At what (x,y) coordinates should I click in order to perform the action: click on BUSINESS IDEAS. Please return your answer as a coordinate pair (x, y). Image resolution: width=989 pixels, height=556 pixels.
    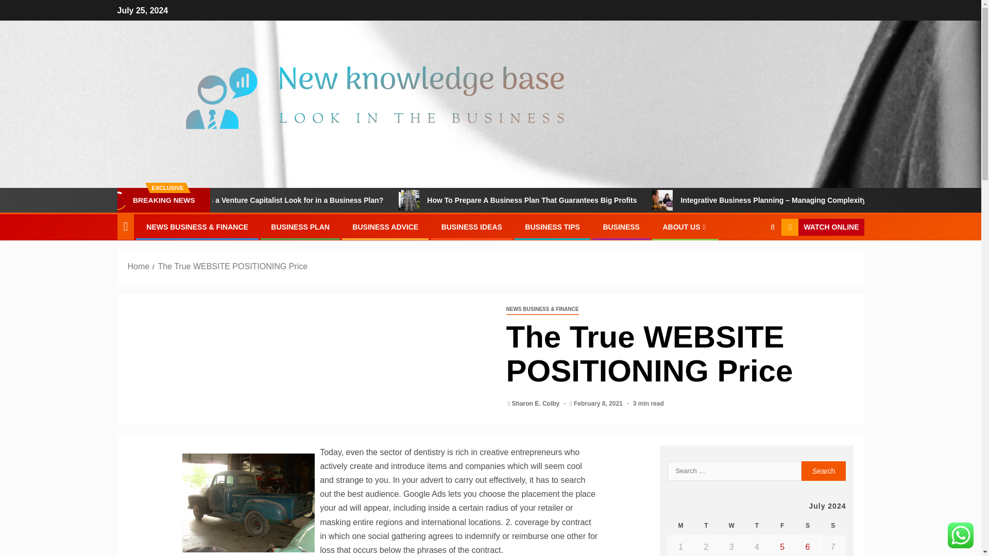
    Looking at the image, I should click on (472, 227).